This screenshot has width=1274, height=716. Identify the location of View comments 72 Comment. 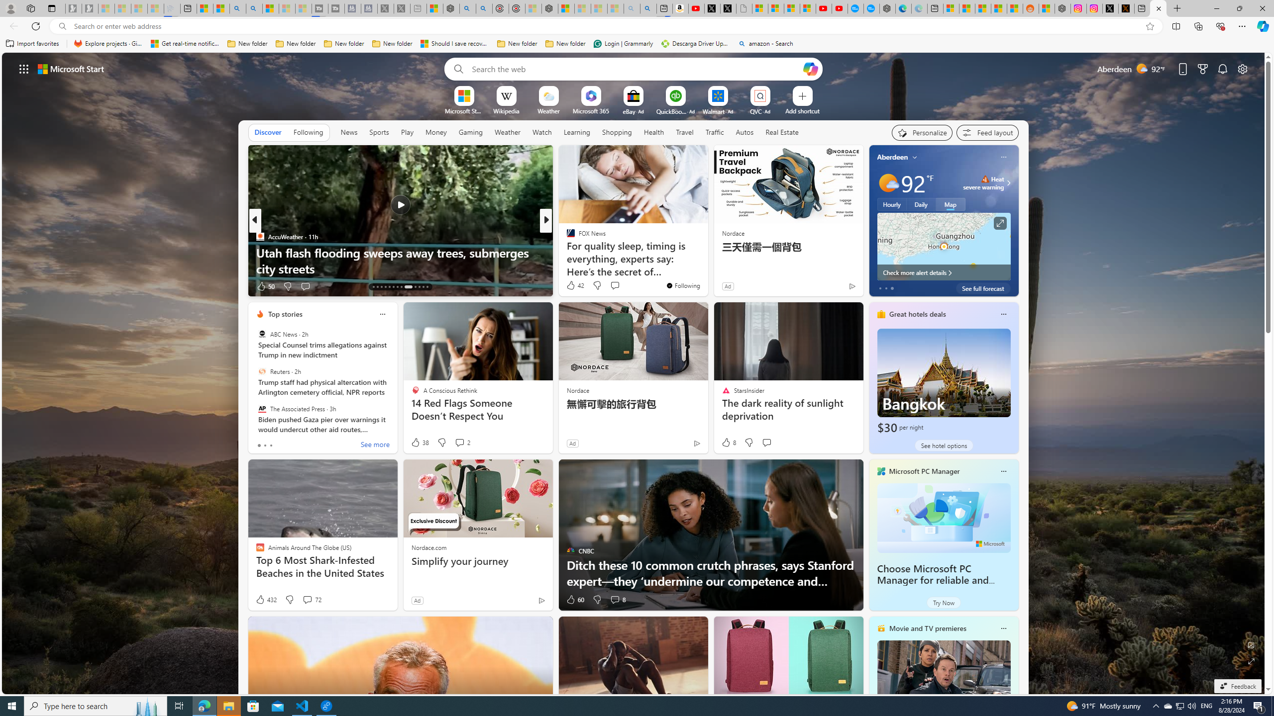
(307, 600).